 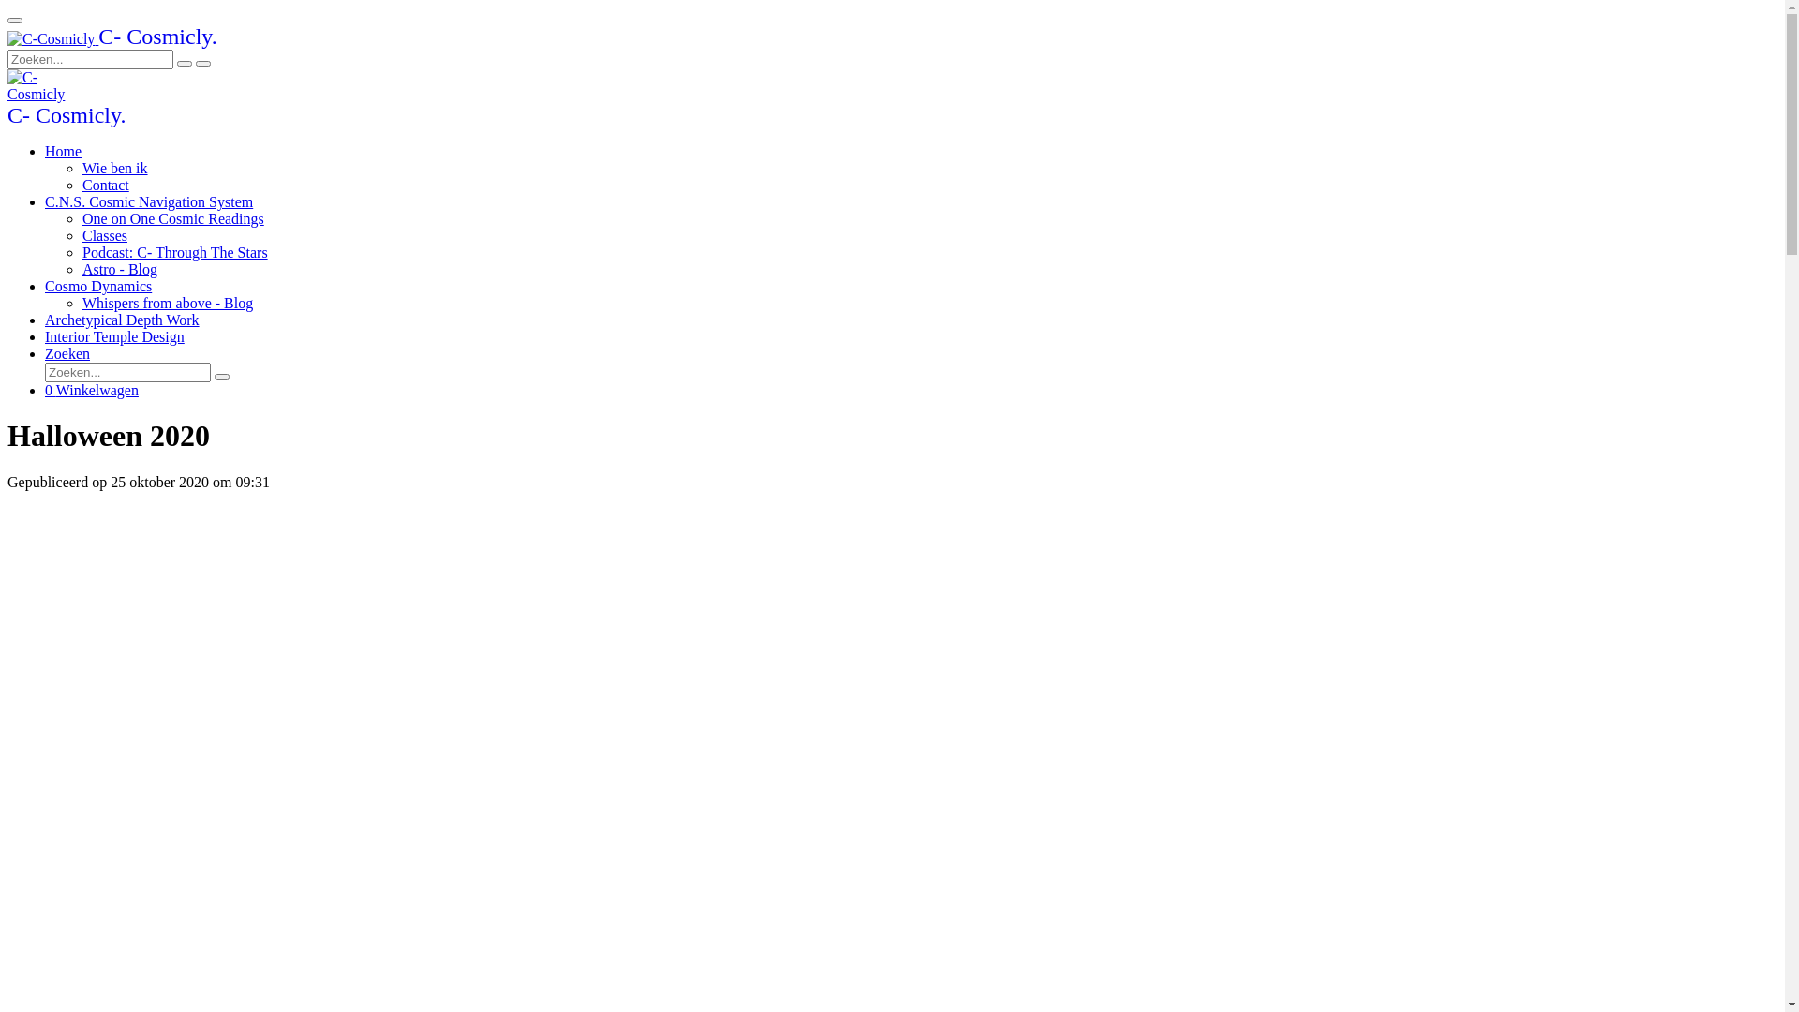 What do you see at coordinates (115, 169) in the screenshot?
I see `Wie ben ik` at bounding box center [115, 169].